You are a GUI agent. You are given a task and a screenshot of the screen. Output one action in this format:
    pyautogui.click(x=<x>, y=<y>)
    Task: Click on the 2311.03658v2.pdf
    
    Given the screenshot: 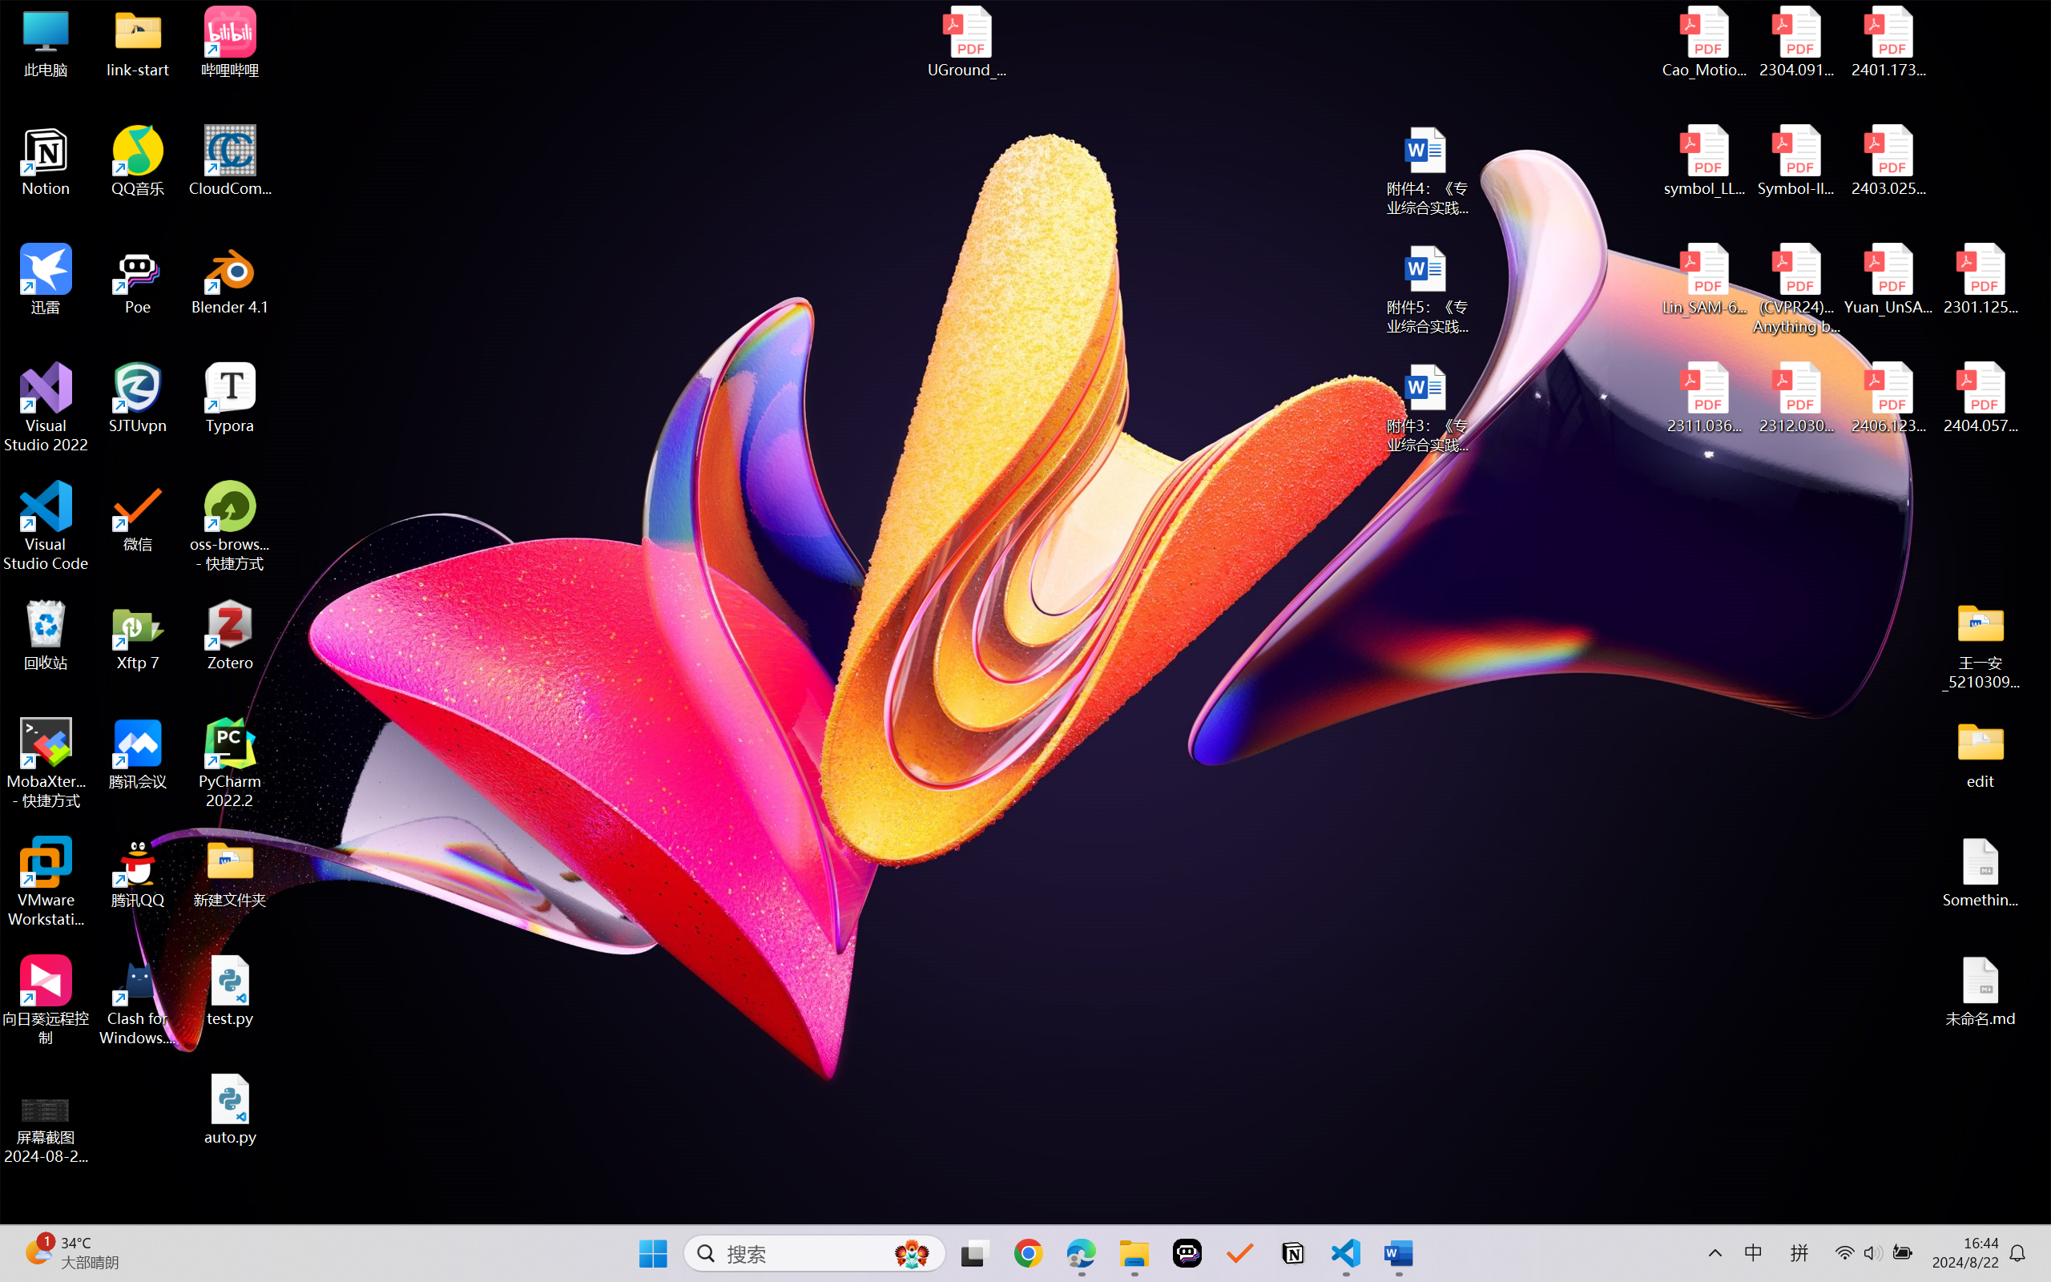 What is the action you would take?
    pyautogui.click(x=1705, y=398)
    